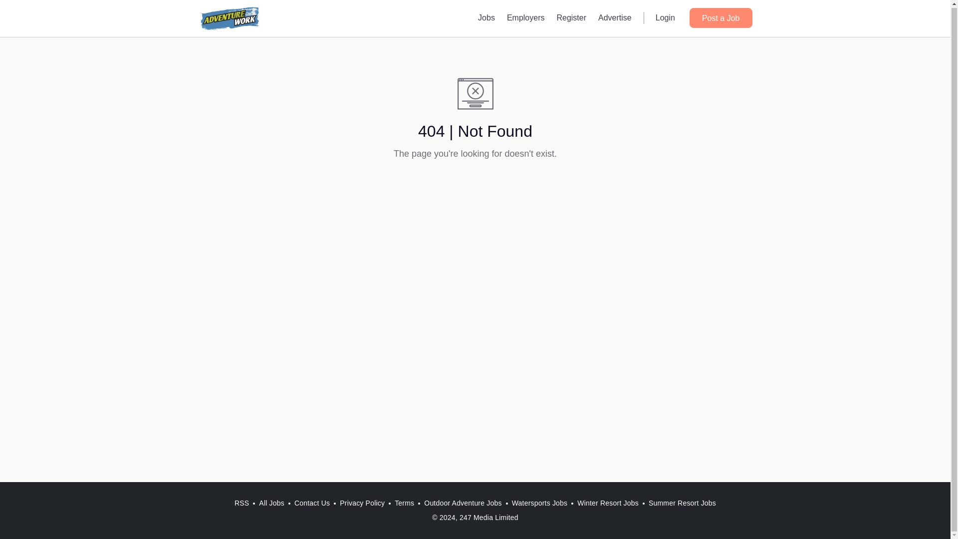 The image size is (958, 539). What do you see at coordinates (540, 503) in the screenshot?
I see `Watersports Jobs` at bounding box center [540, 503].